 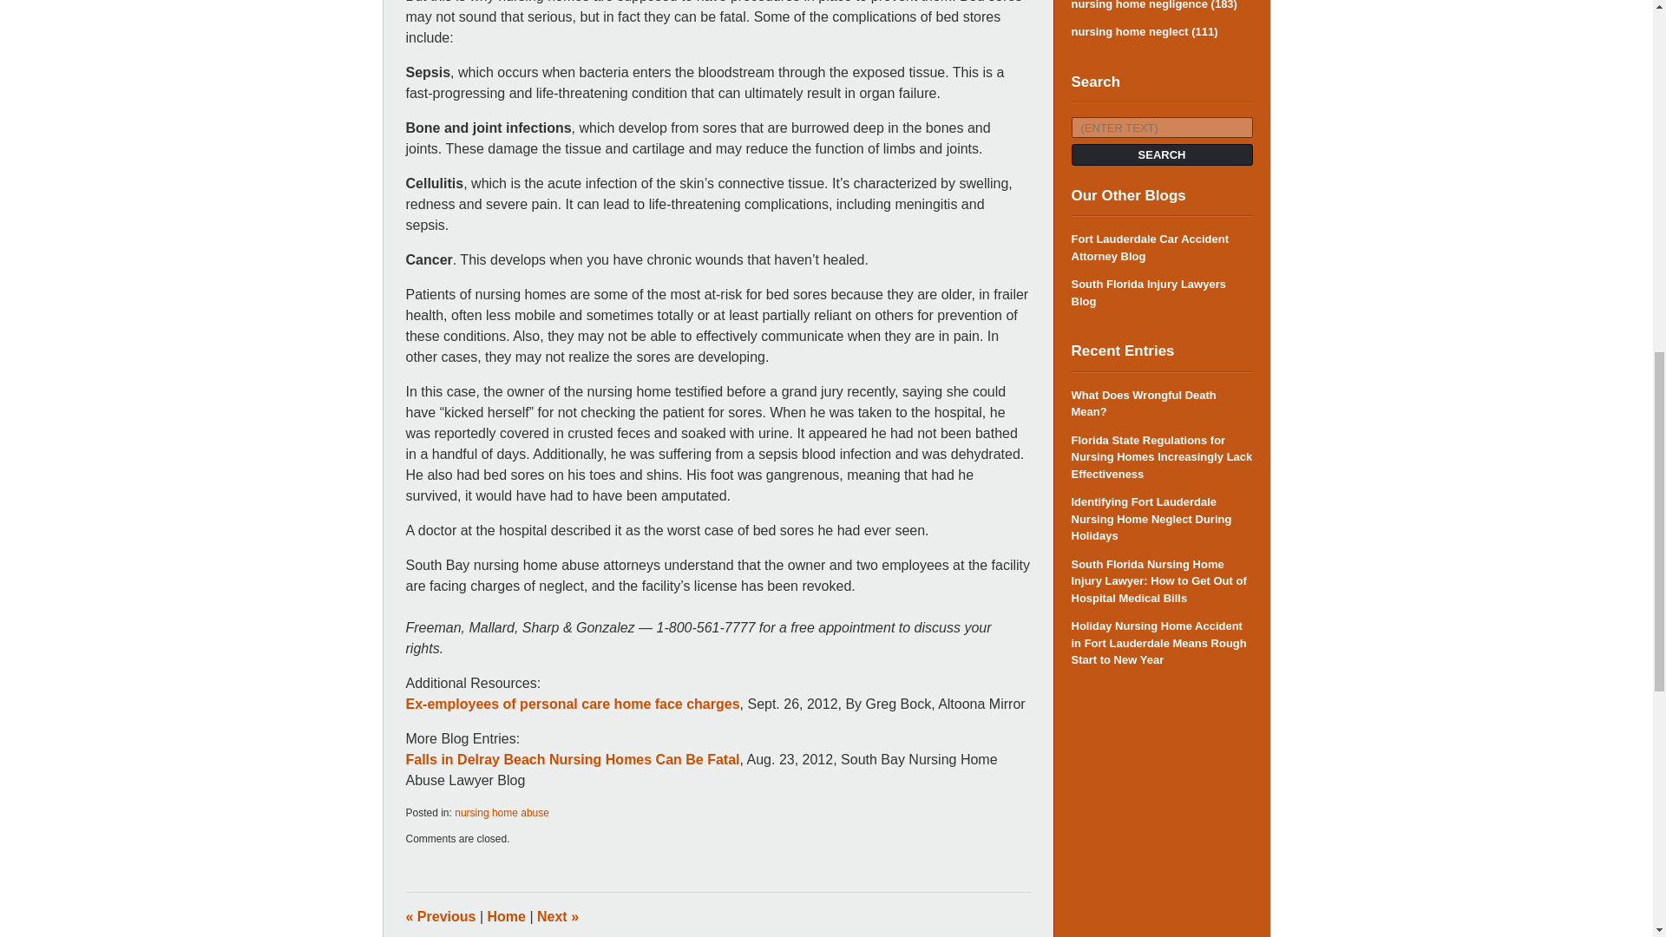 What do you see at coordinates (557, 916) in the screenshot?
I see `Fellsmere Nursing Homes Have Average 7-8 Health Deficiencies` at bounding box center [557, 916].